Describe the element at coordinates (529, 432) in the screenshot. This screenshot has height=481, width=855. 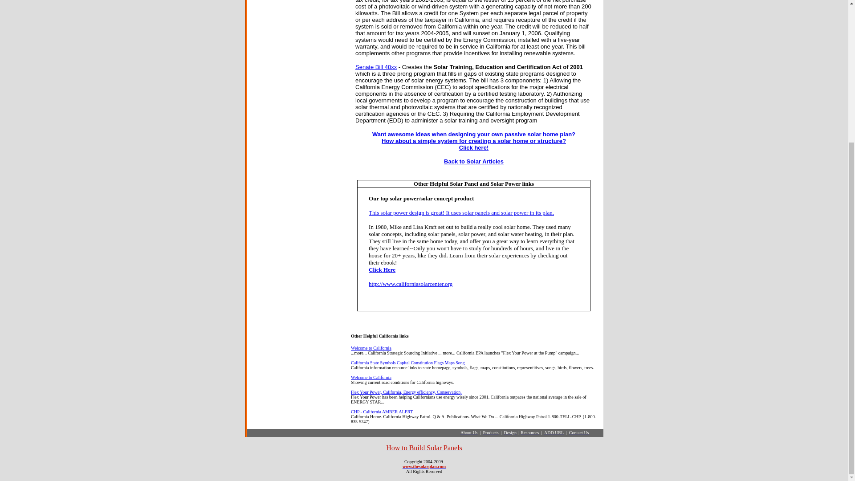
I see `Resources` at that location.